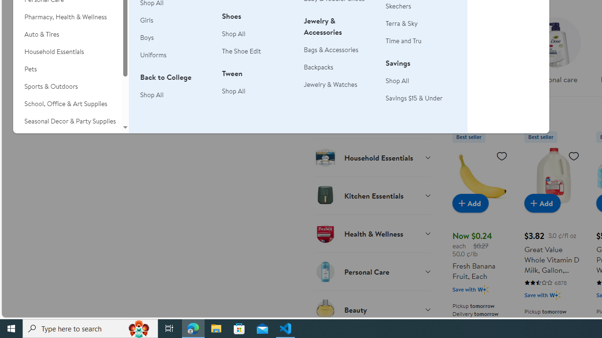 This screenshot has height=338, width=602. Describe the element at coordinates (421, 81) in the screenshot. I see `Shop All` at that location.